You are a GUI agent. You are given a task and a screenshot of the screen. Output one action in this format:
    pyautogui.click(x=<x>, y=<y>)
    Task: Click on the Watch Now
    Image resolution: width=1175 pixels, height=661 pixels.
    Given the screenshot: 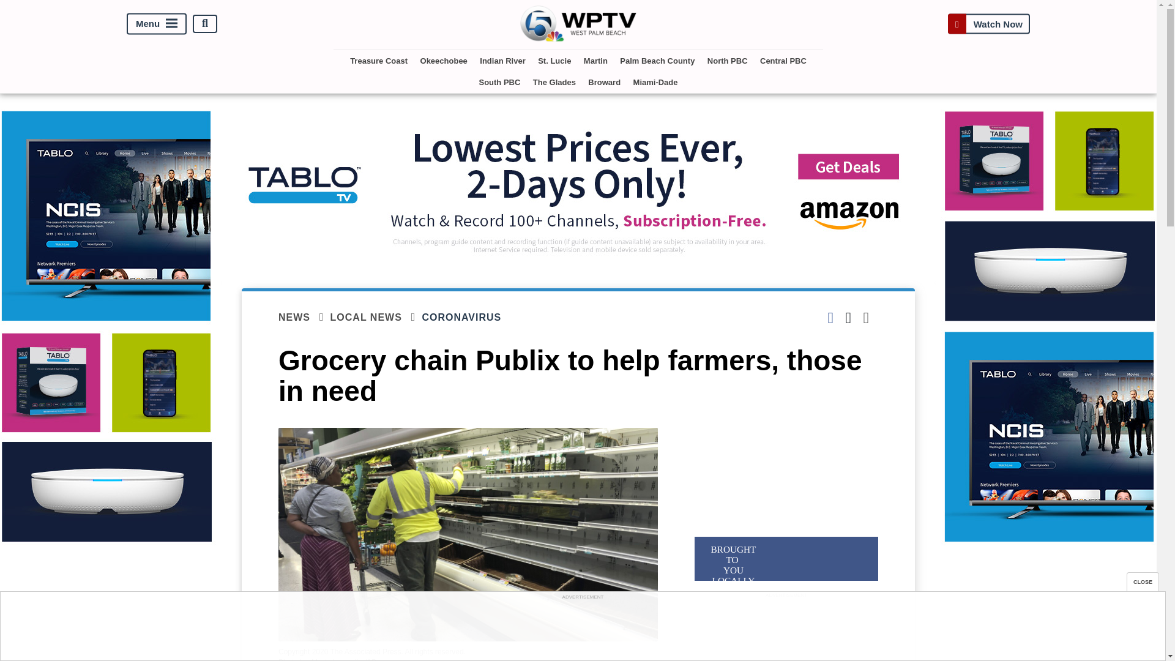 What is the action you would take?
    pyautogui.click(x=988, y=23)
    